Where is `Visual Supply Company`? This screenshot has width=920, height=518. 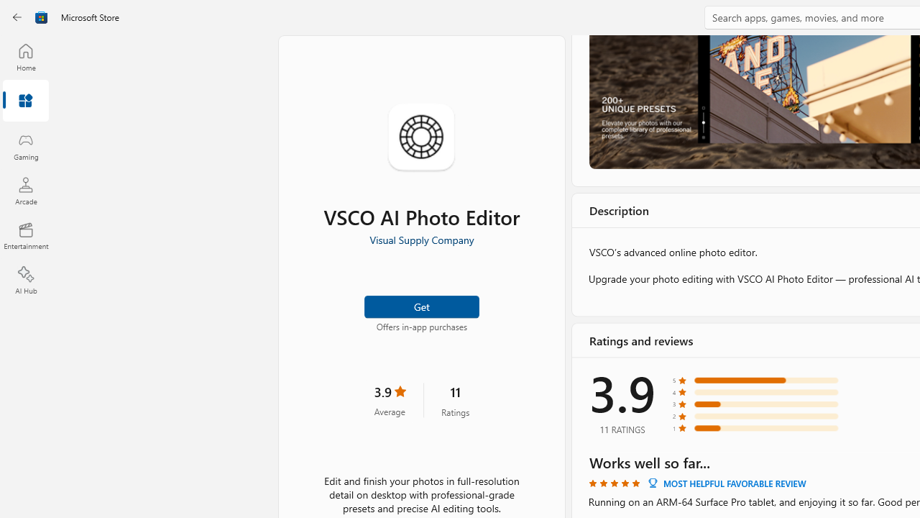
Visual Supply Company is located at coordinates (421, 240).